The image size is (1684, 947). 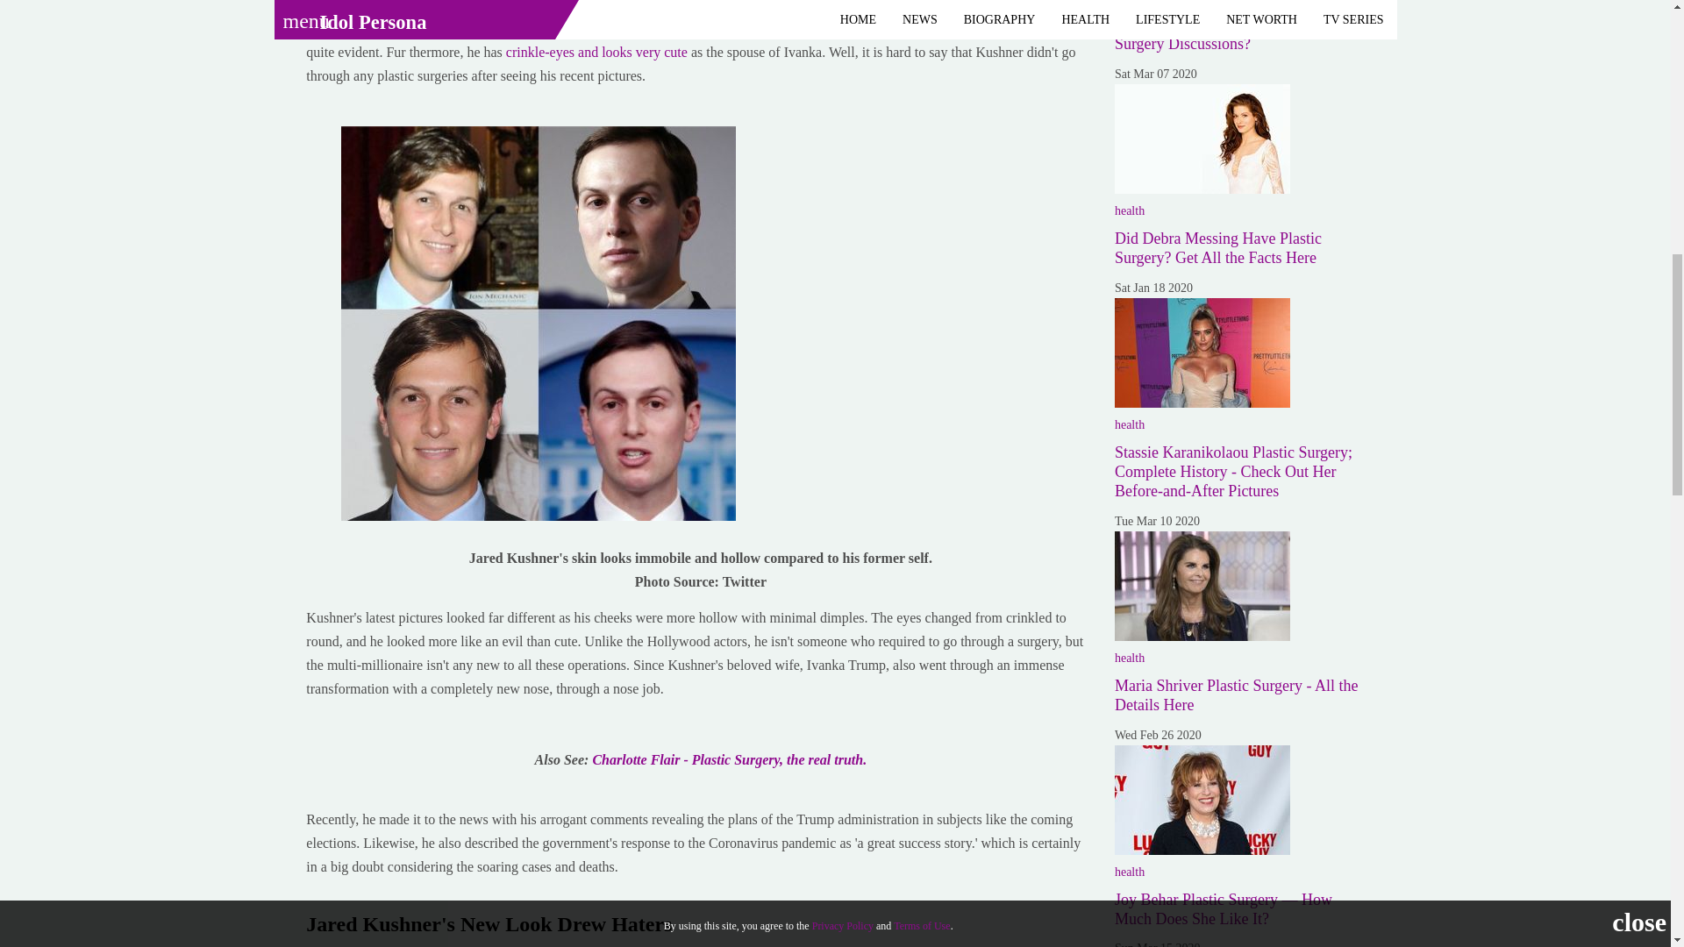 What do you see at coordinates (1237, 695) in the screenshot?
I see `Maria Shriver Plastic Surgery - All the Details Here` at bounding box center [1237, 695].